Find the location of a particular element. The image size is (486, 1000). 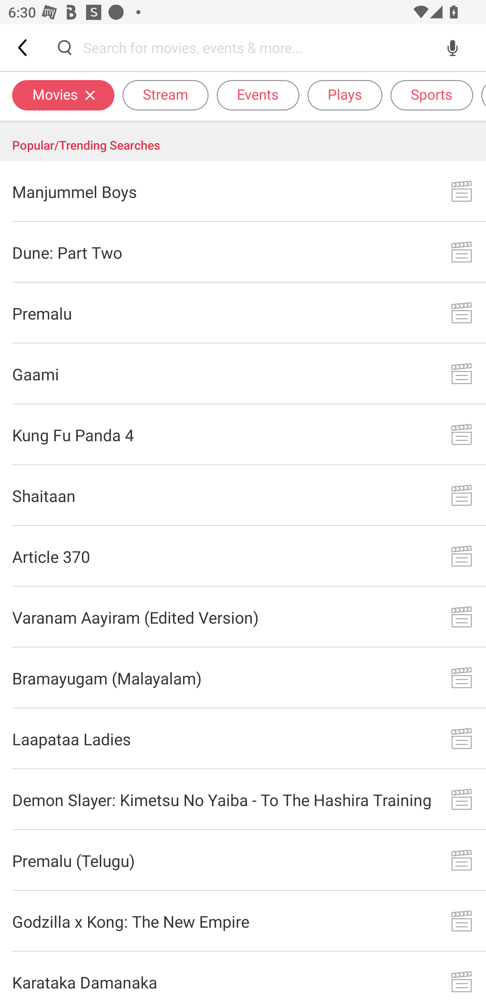

Manjummel Boys is located at coordinates (243, 191).